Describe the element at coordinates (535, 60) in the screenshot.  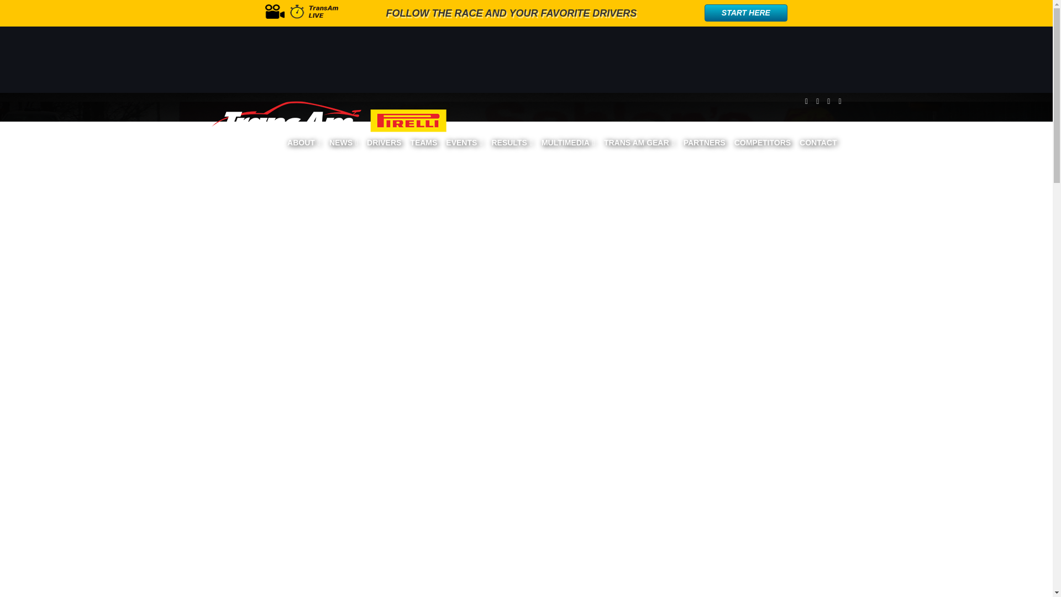
I see `3rd party ad content` at that location.